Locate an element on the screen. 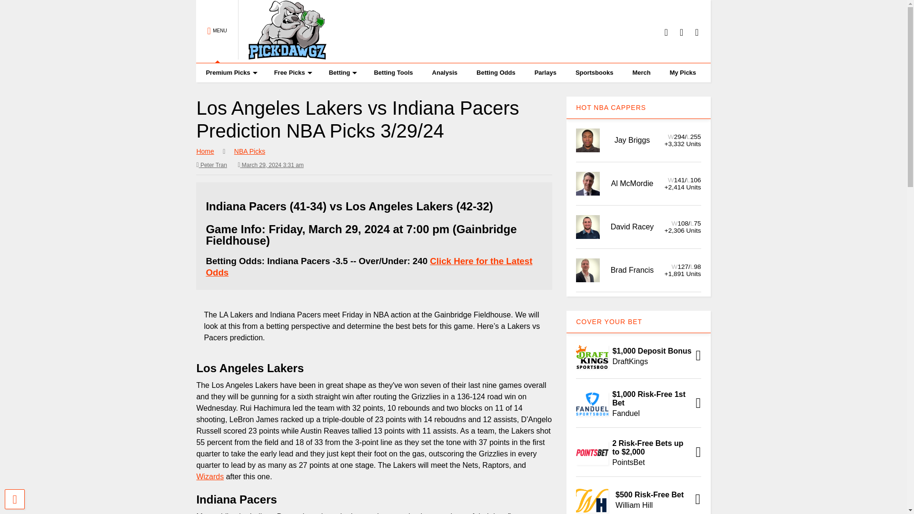  Betting Tools is located at coordinates (393, 72).